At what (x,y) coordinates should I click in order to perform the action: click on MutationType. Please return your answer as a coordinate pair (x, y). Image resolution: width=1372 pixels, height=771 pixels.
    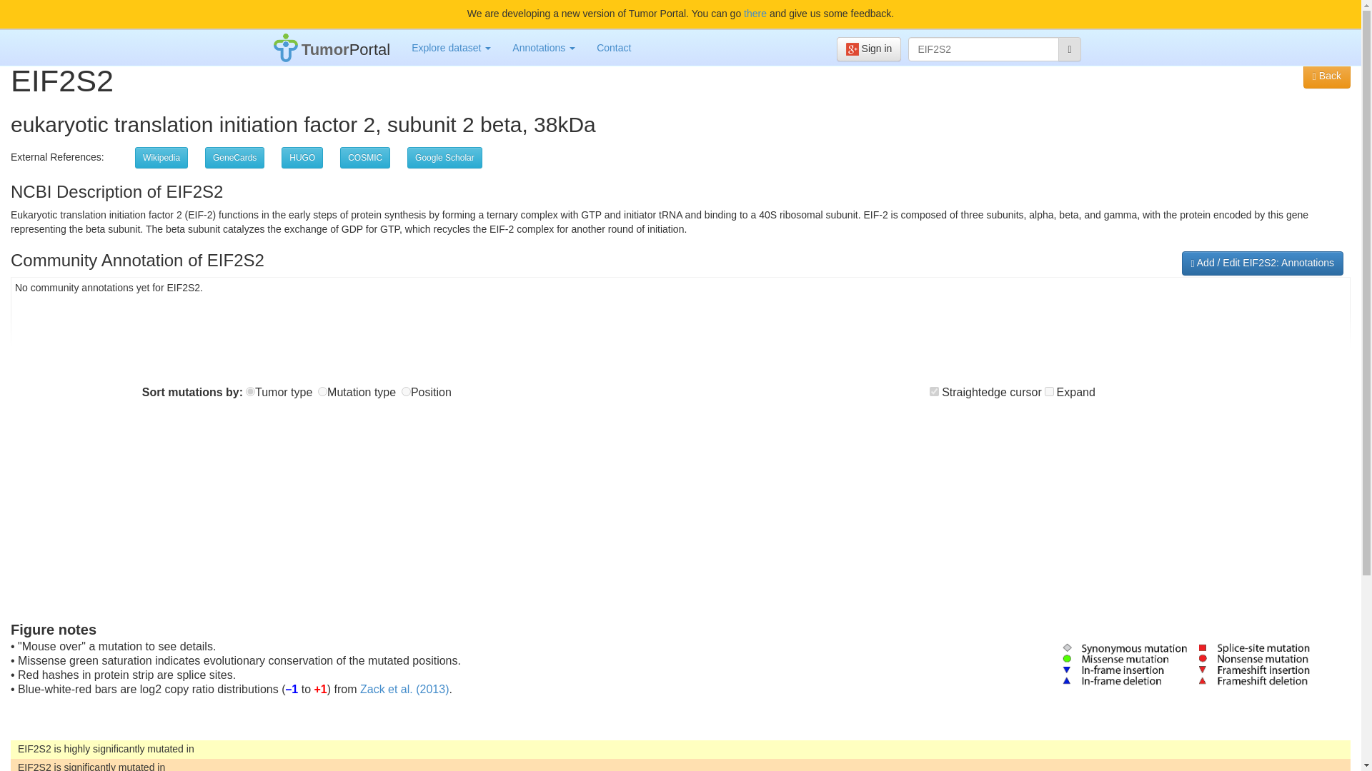
    Looking at the image, I should click on (323, 391).